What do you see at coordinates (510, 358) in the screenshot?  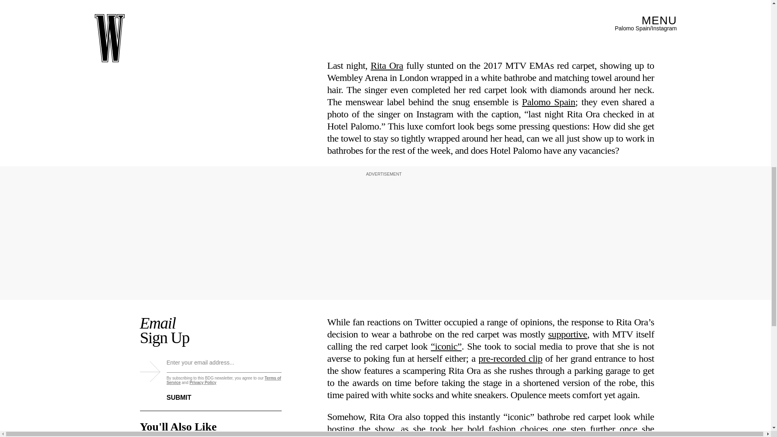 I see `pre-recorded clip` at bounding box center [510, 358].